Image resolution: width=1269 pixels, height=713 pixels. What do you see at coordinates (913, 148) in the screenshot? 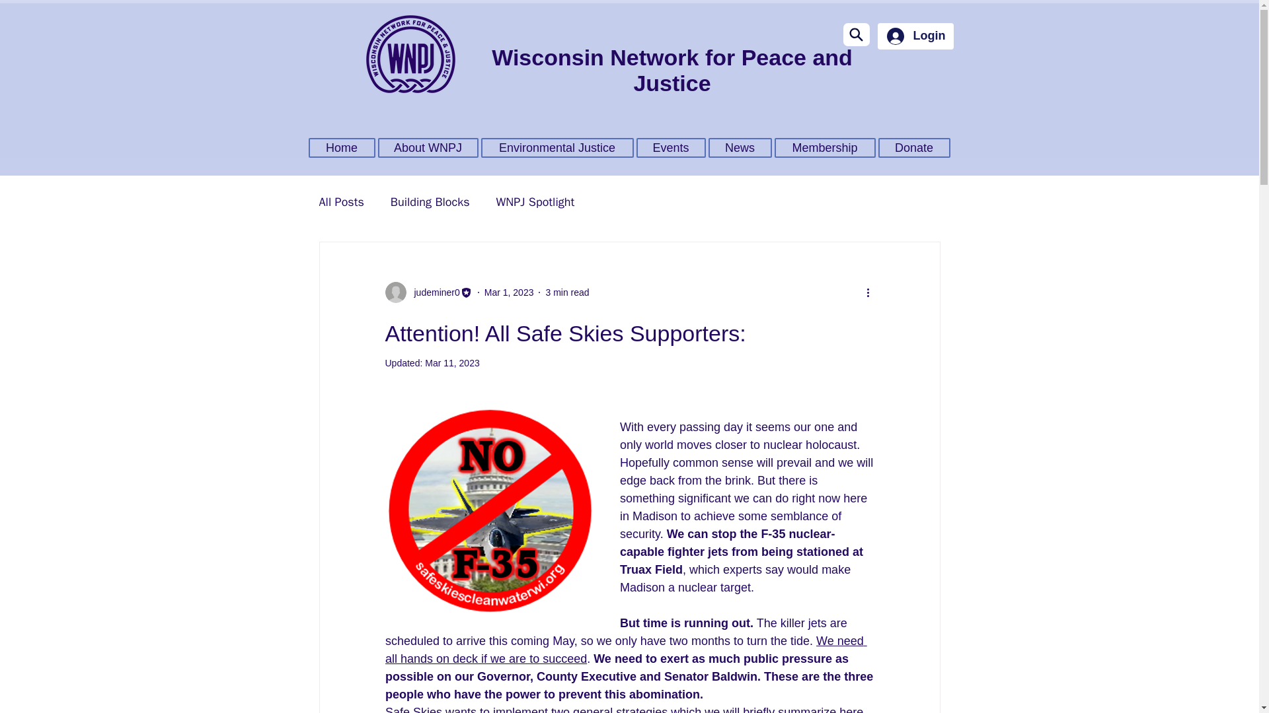
I see `Donate` at bounding box center [913, 148].